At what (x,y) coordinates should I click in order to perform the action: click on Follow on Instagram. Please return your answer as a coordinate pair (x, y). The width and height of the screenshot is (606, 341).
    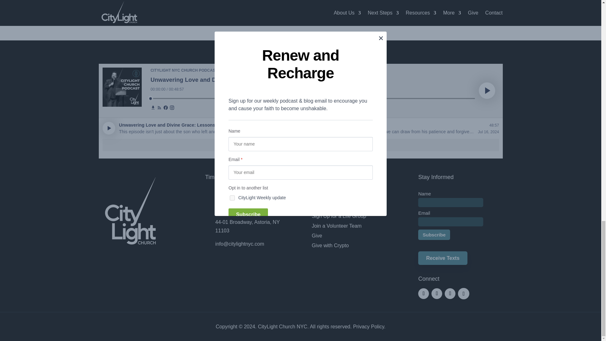
    Looking at the image, I should click on (437, 294).